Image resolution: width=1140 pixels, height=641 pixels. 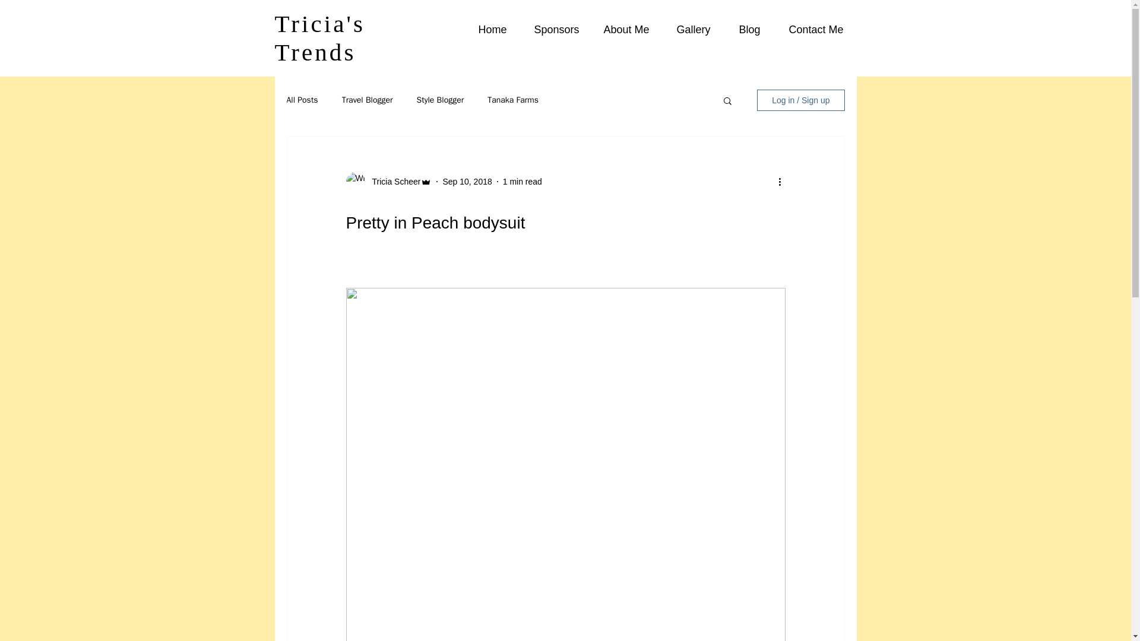 I want to click on Home, so click(x=490, y=30).